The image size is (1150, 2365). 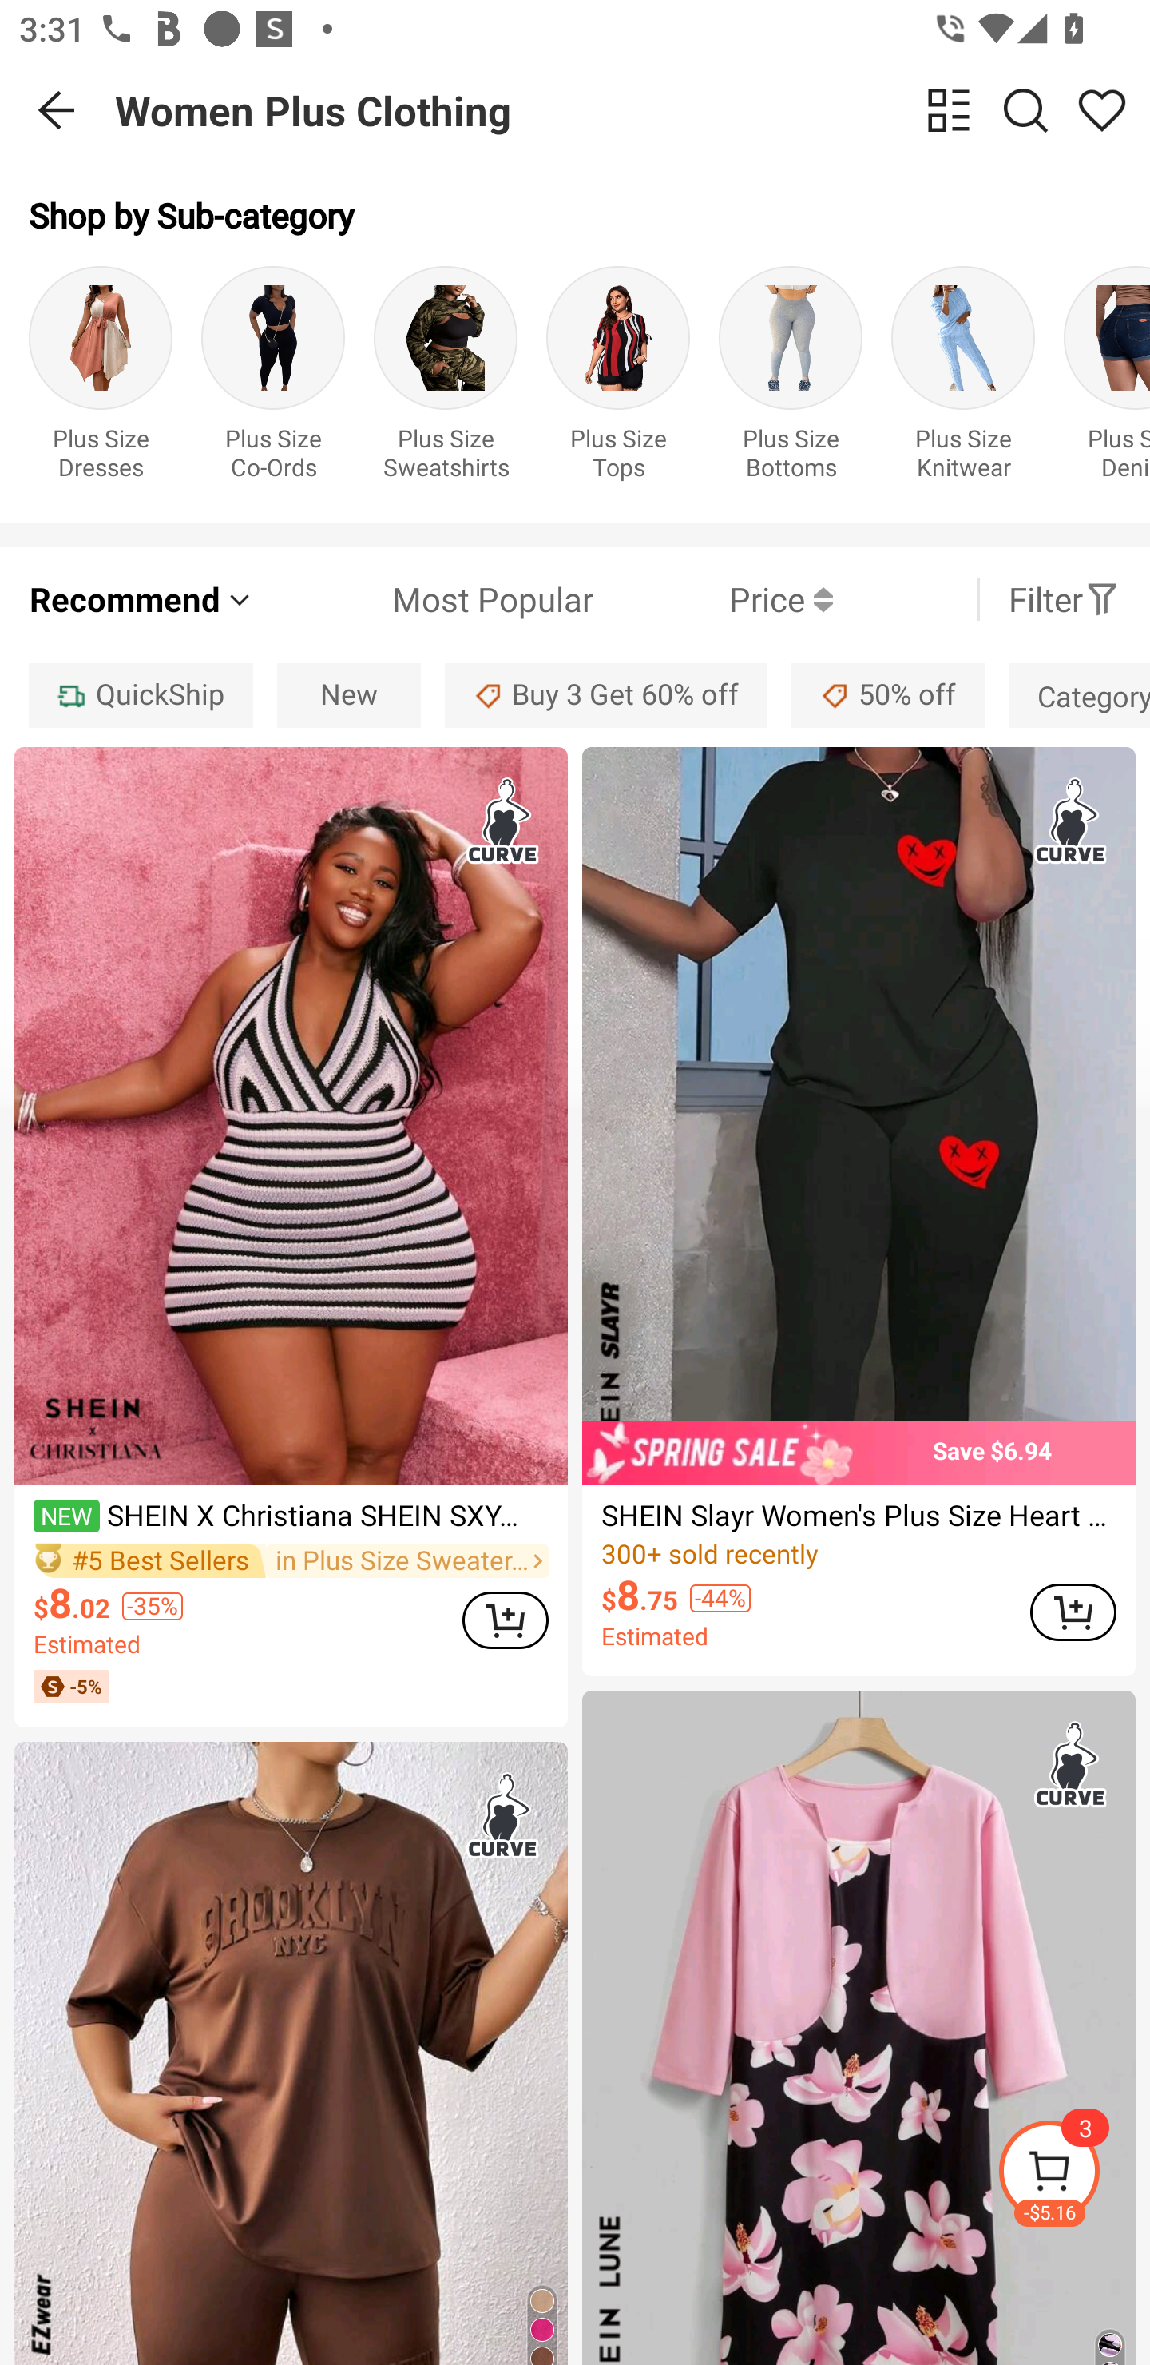 I want to click on 50% off, so click(x=887, y=695).